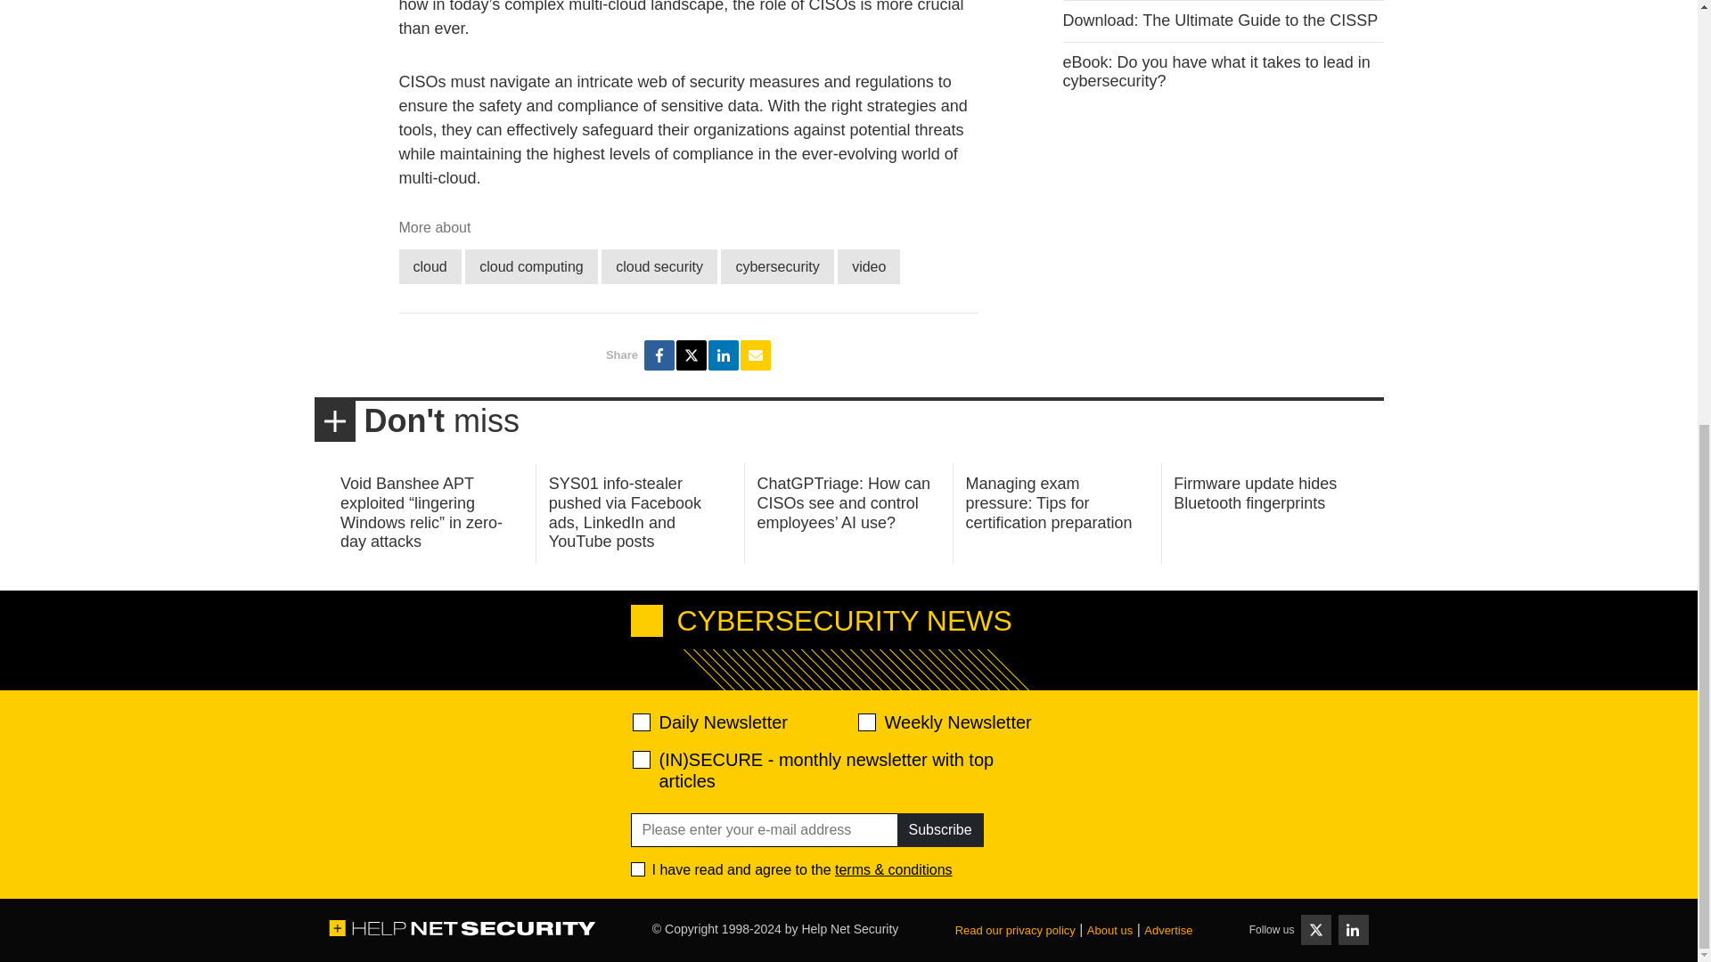 This screenshot has width=1711, height=962. I want to click on cloud, so click(430, 265).